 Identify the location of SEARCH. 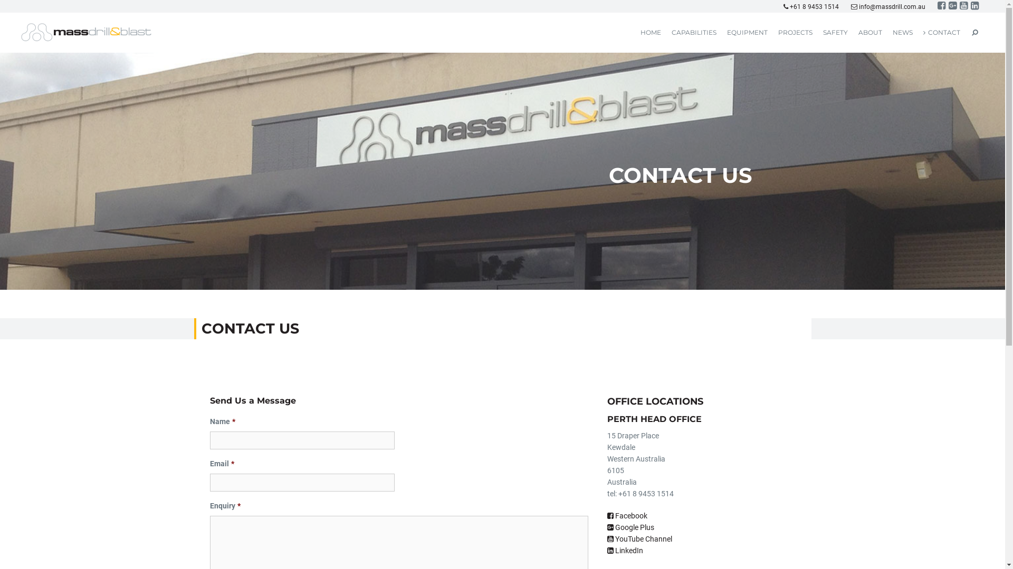
(975, 33).